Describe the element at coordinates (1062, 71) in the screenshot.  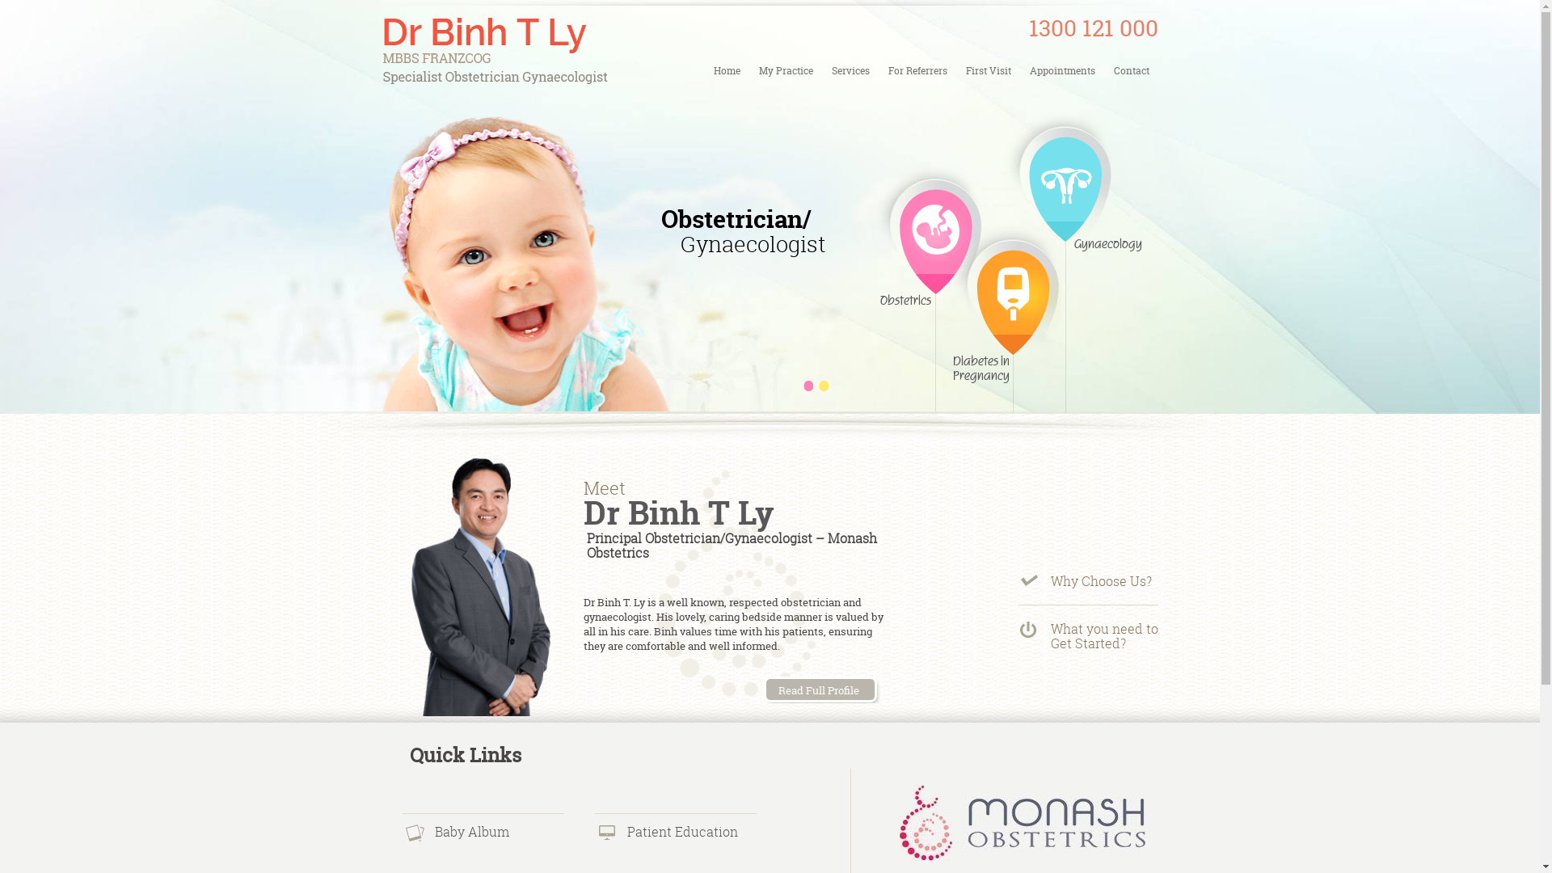
I see `Appointments` at that location.